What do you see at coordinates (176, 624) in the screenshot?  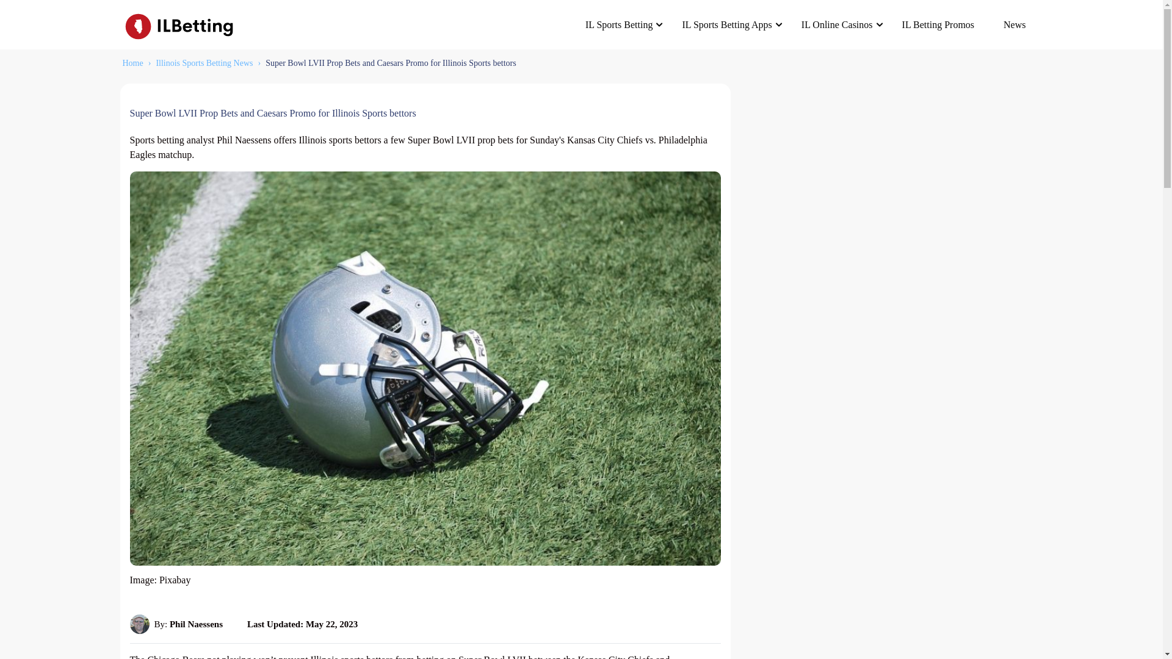 I see `By: Phil Naessens` at bounding box center [176, 624].